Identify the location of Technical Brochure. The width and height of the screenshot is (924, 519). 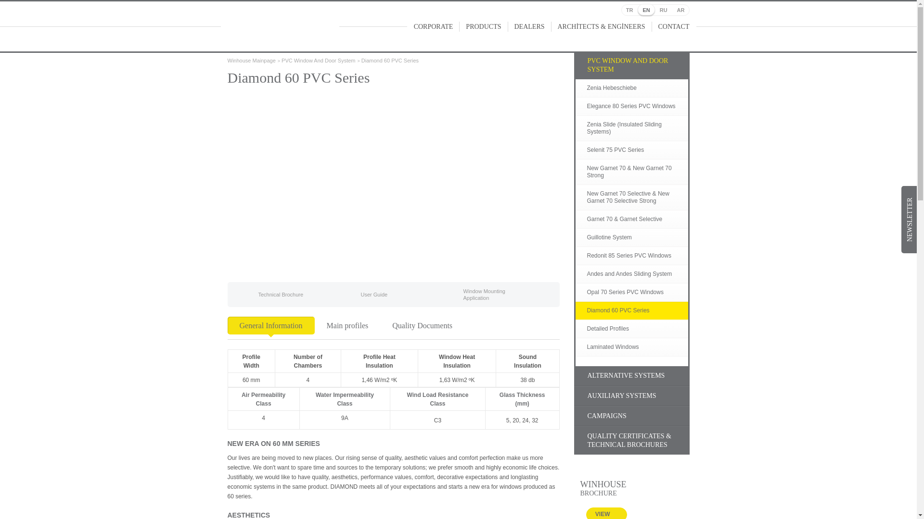
(269, 295).